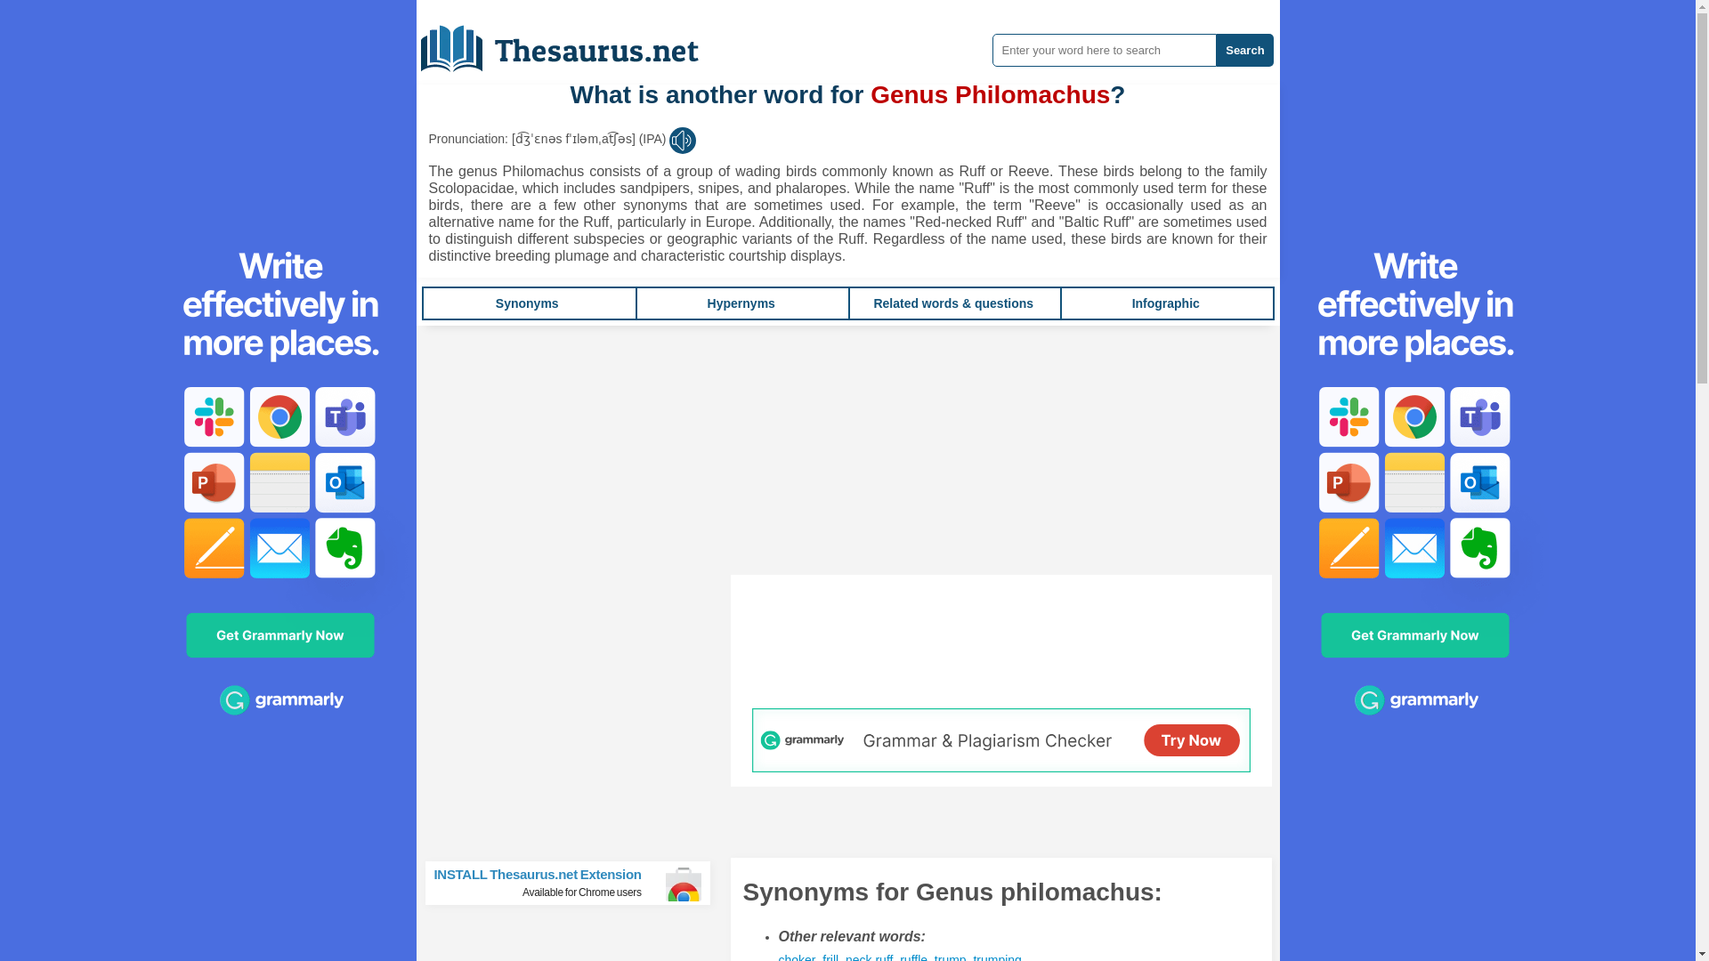 Image resolution: width=1709 pixels, height=961 pixels. Describe the element at coordinates (951, 957) in the screenshot. I see `trump` at that location.